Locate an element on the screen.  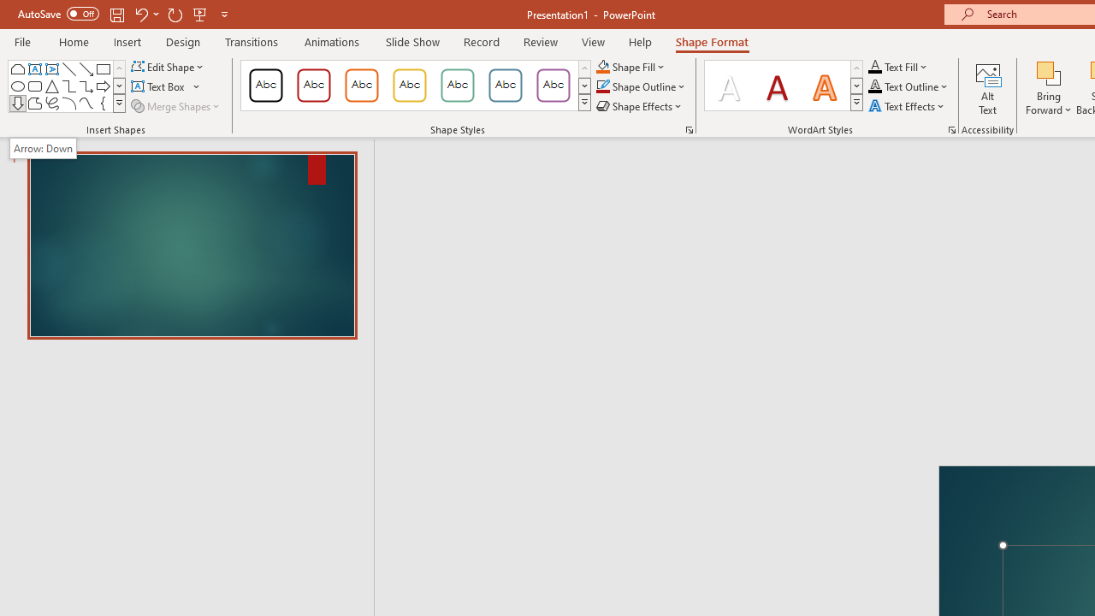
Merge Shapes is located at coordinates (176, 106).